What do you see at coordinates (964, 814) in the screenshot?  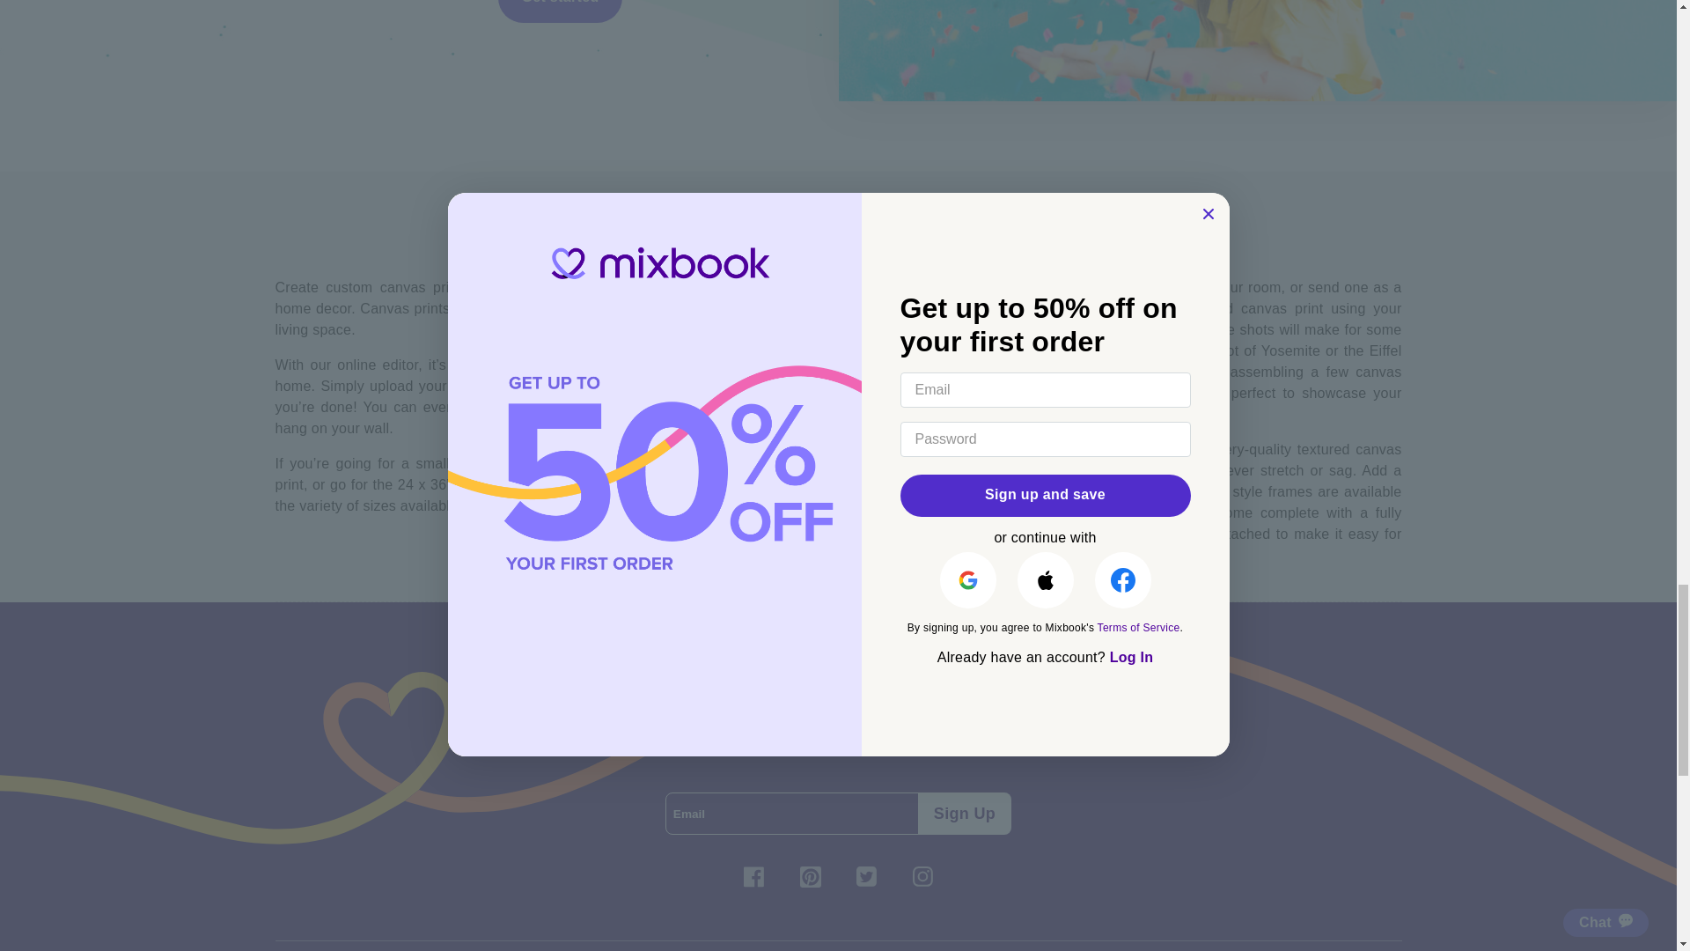 I see `Sign Up` at bounding box center [964, 814].